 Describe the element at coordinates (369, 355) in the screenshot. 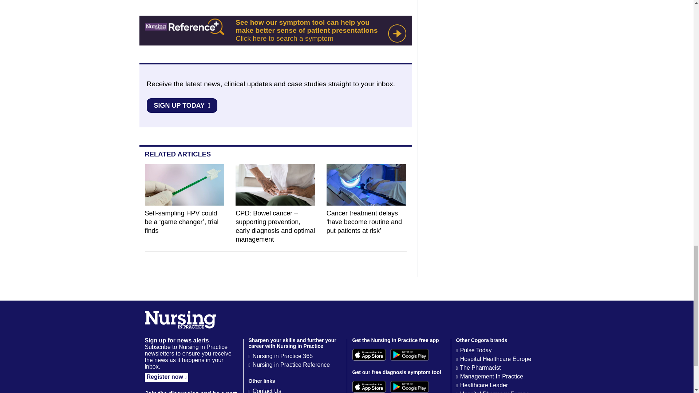

I see `Download our app from the Apple App Store` at that location.